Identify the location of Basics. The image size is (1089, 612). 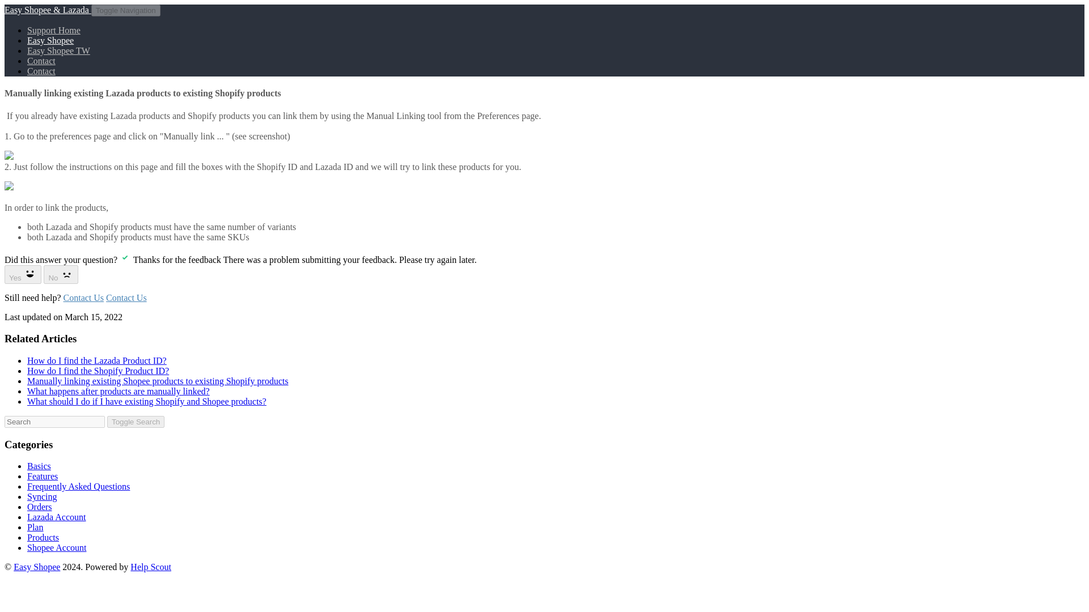
(39, 466).